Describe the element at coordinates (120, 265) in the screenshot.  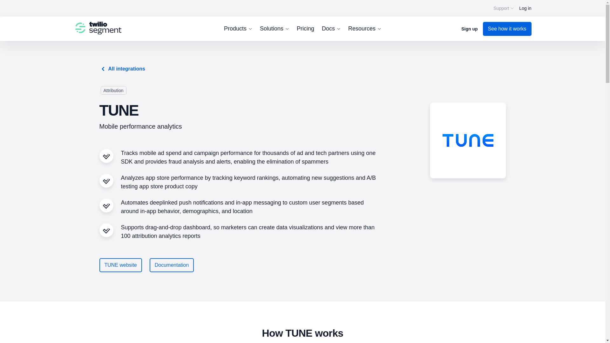
I see `TUNE website` at that location.